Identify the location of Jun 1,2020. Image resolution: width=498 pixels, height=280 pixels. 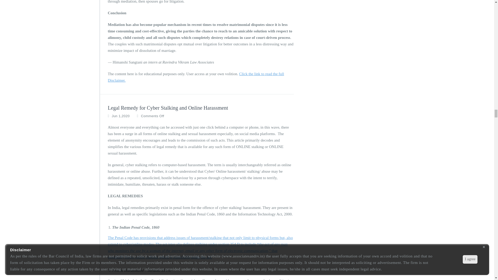
(120, 116).